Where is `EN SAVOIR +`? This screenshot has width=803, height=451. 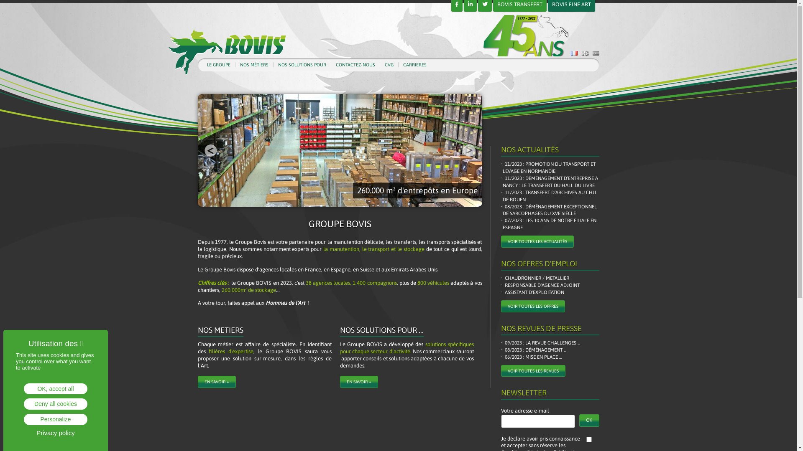
EN SAVOIR + is located at coordinates (217, 382).